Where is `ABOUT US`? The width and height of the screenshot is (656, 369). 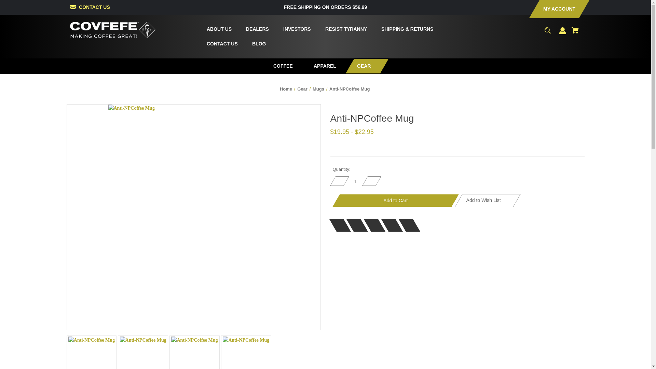
ABOUT US is located at coordinates (215, 29).